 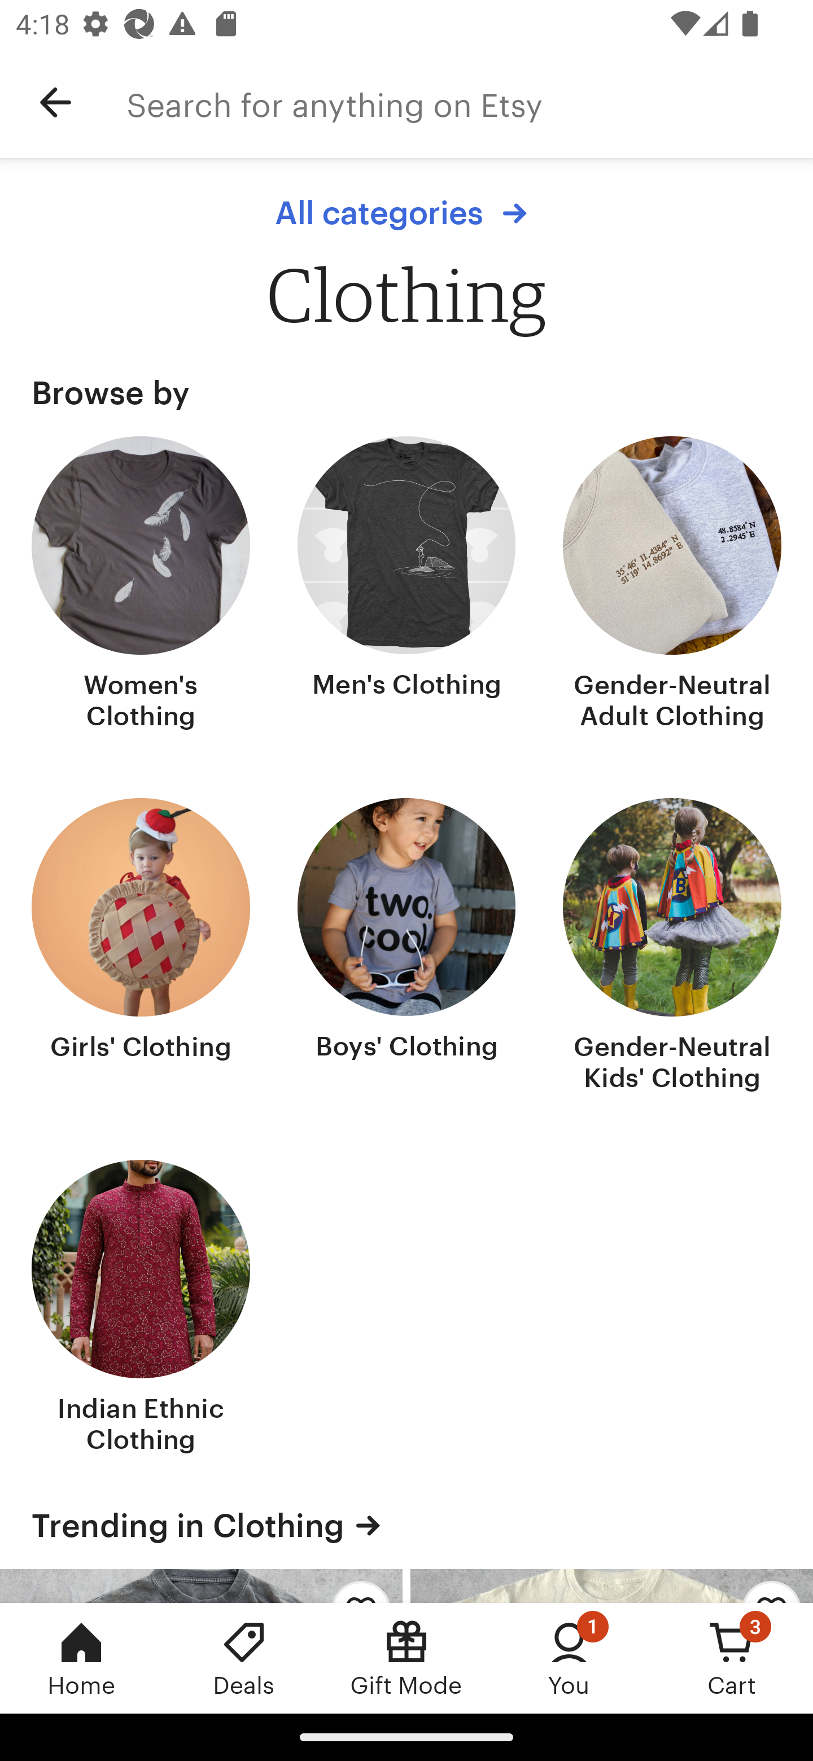 I want to click on Men's Clothing, so click(x=406, y=585).